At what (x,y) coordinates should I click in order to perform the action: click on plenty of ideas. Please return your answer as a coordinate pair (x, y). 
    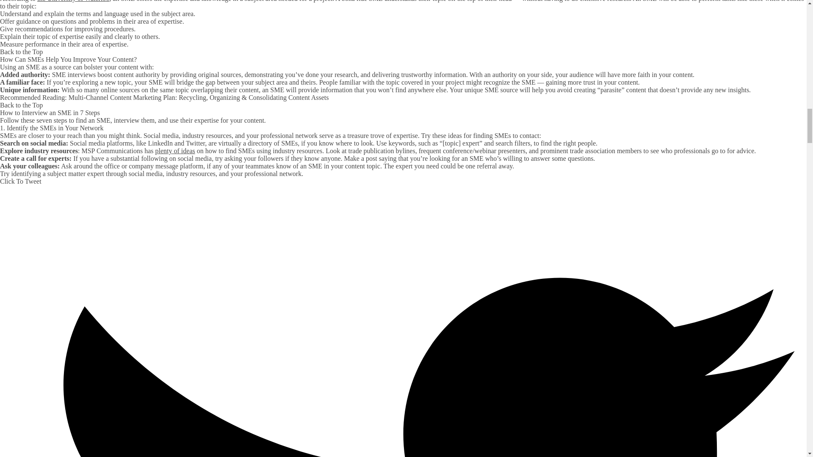
    Looking at the image, I should click on (175, 151).